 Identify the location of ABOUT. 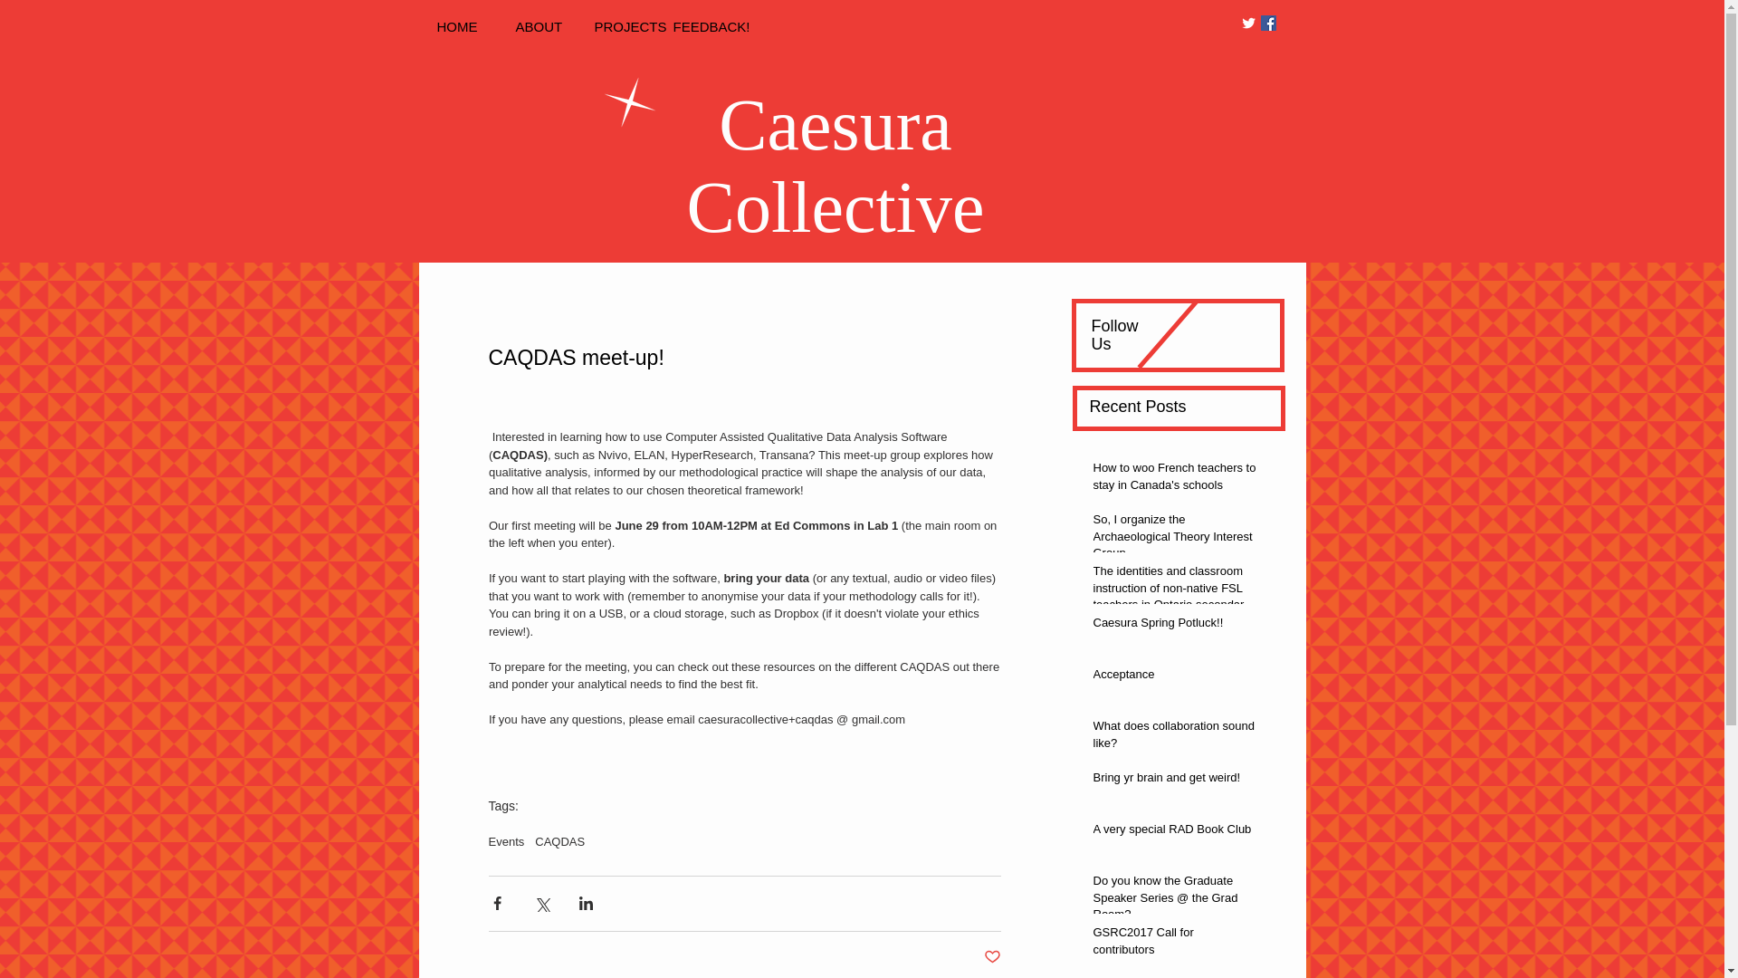
(547, 27).